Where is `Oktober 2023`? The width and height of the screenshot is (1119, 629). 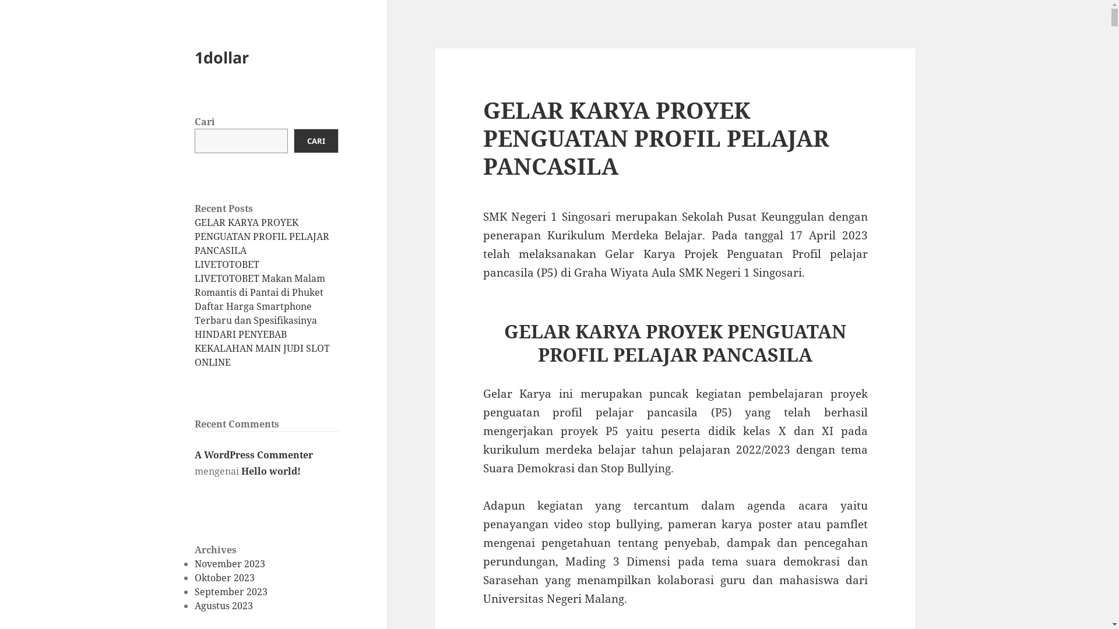 Oktober 2023 is located at coordinates (225, 578).